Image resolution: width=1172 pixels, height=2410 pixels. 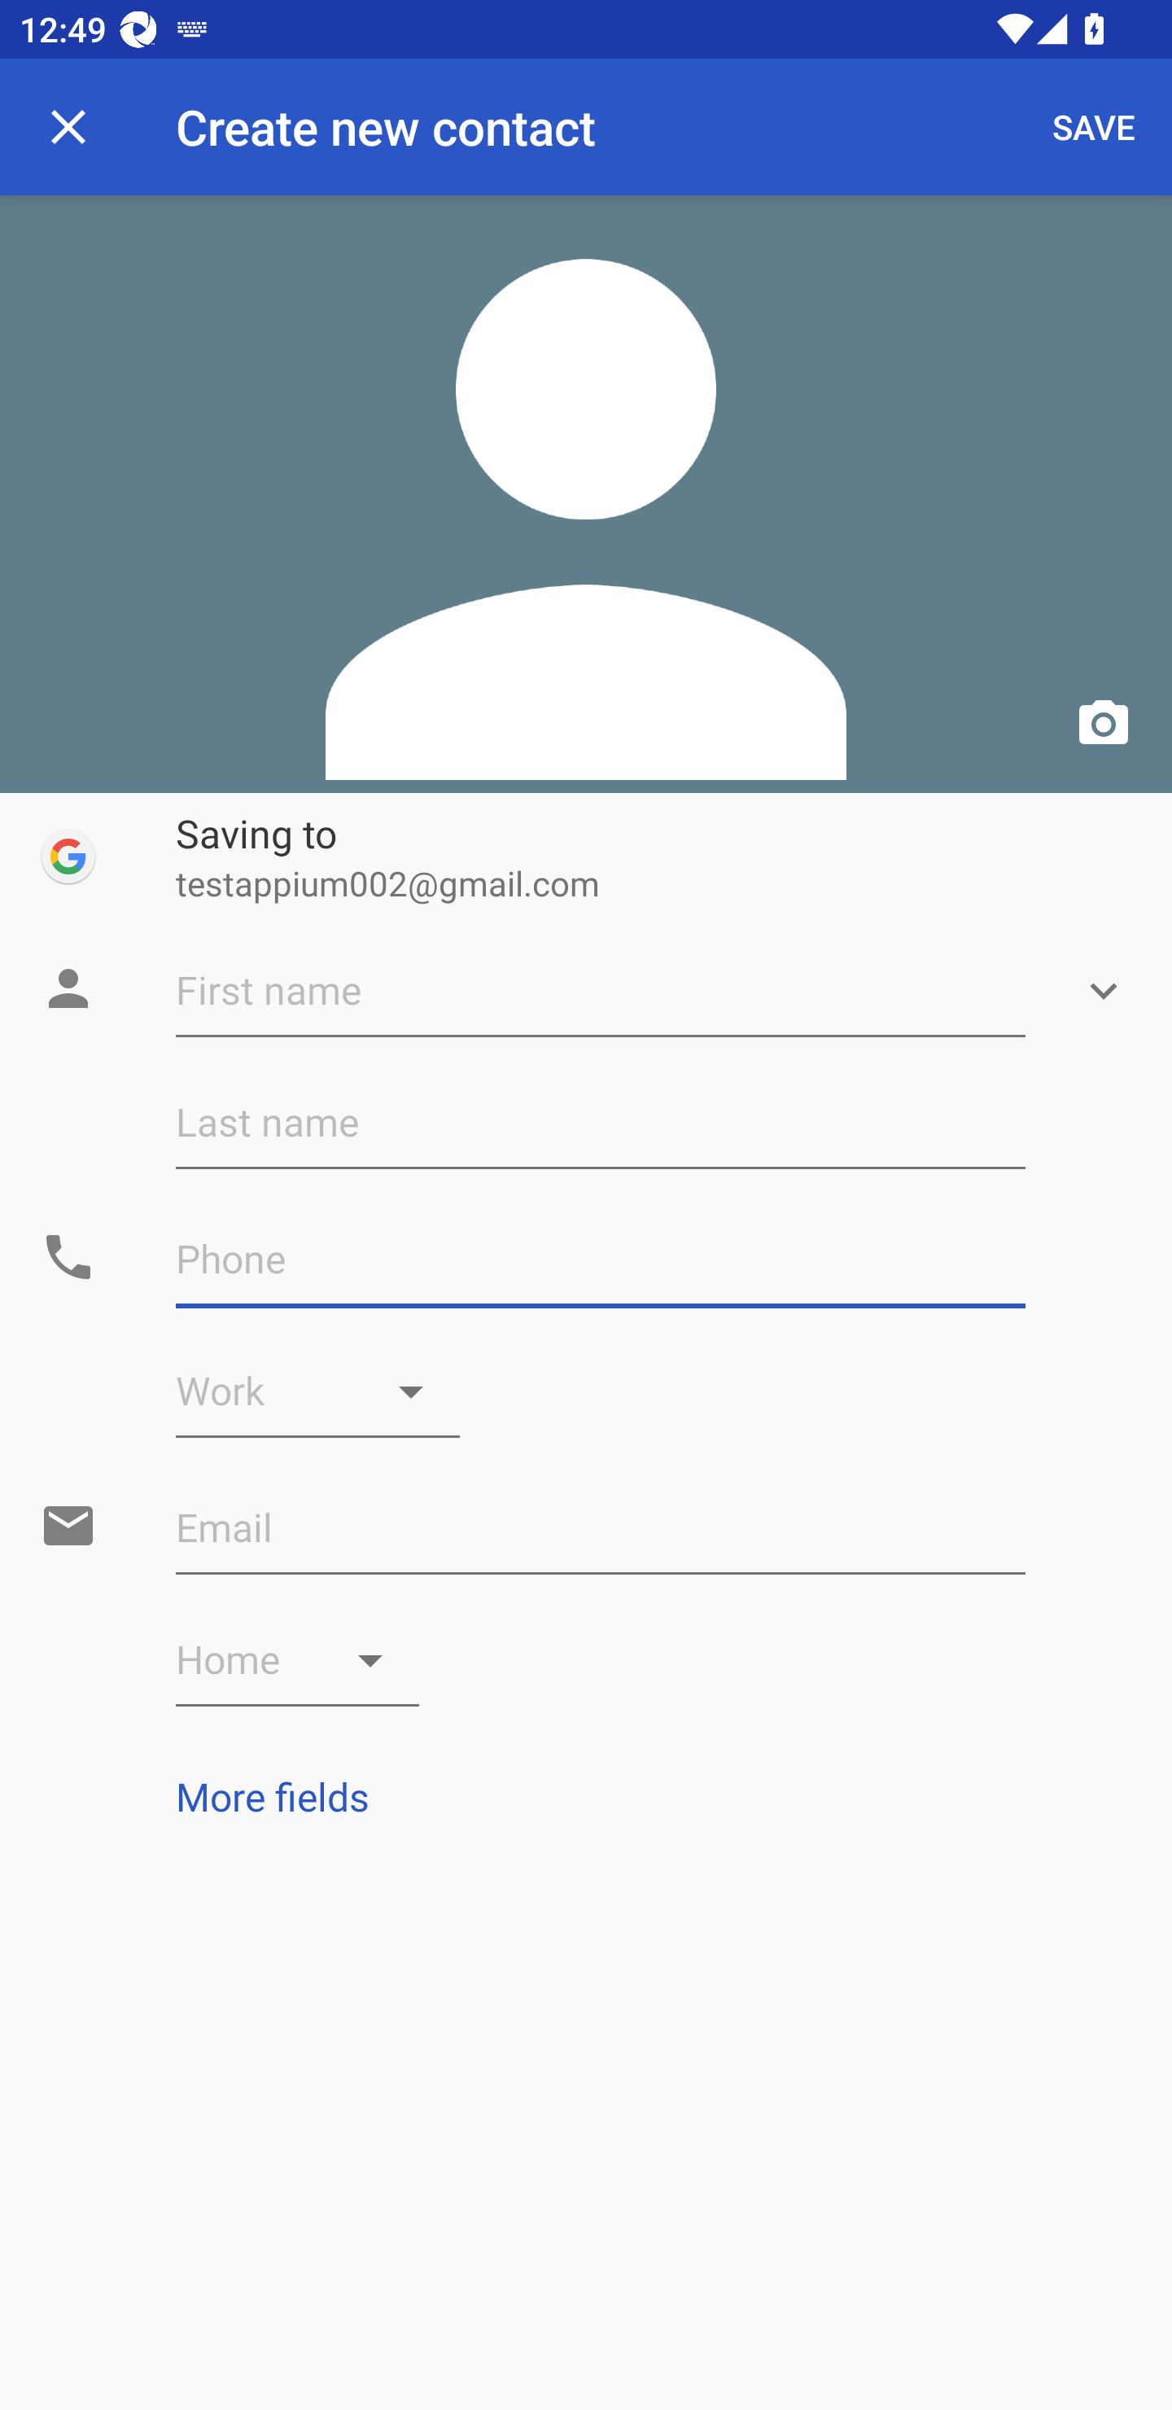 I want to click on First name, so click(x=601, y=992).